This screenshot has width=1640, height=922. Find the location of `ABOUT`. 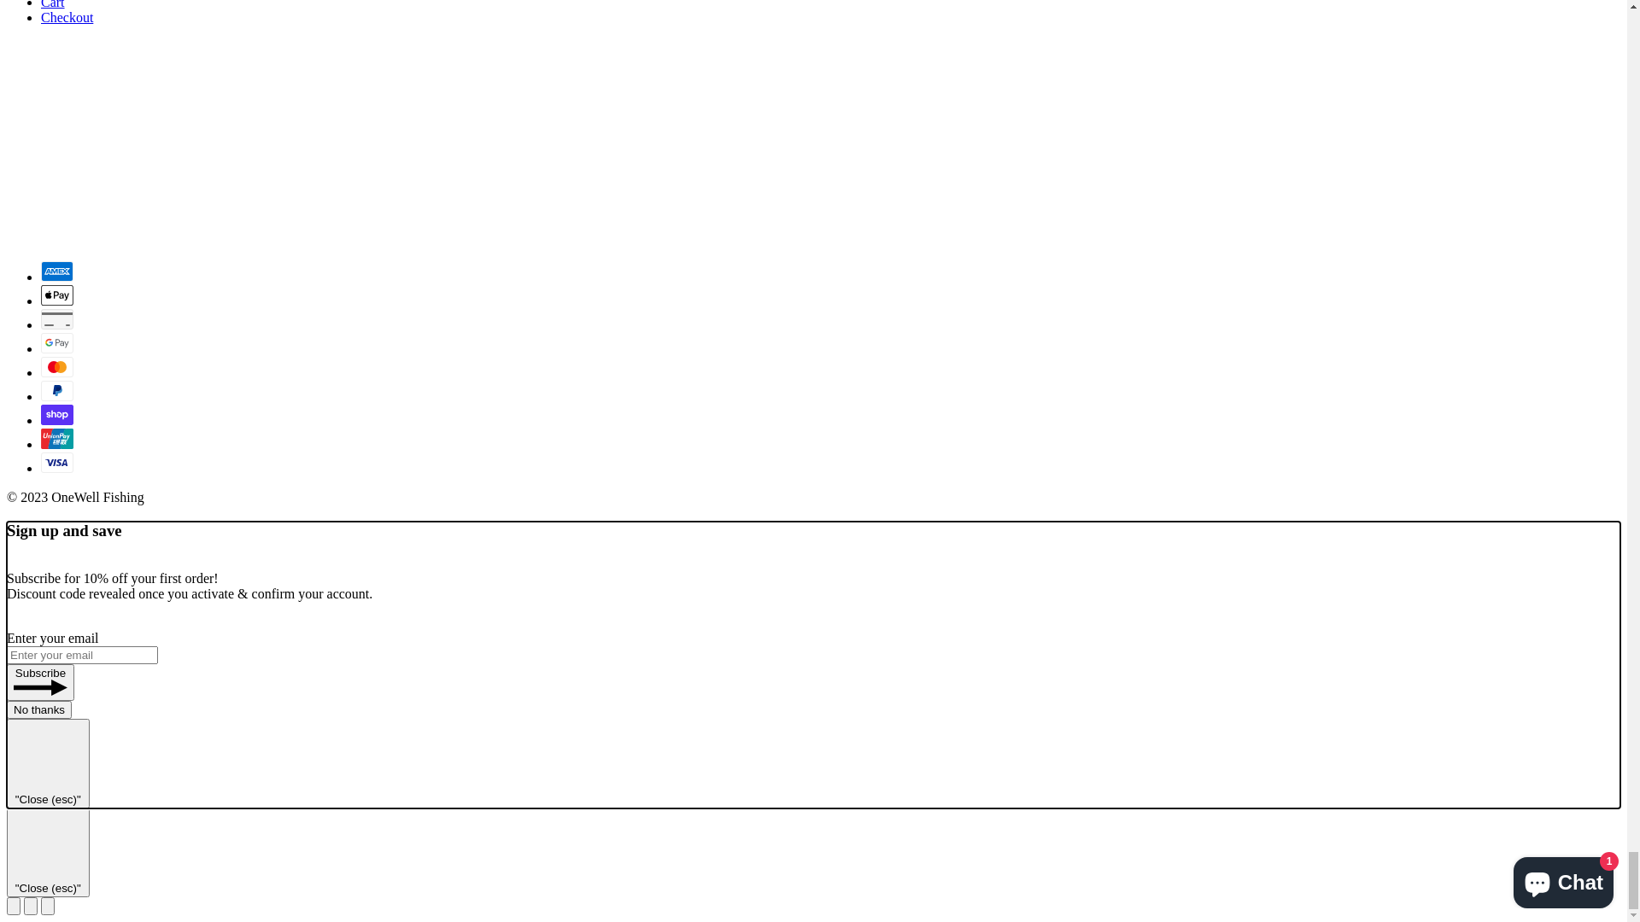

ABOUT is located at coordinates (74, 260).